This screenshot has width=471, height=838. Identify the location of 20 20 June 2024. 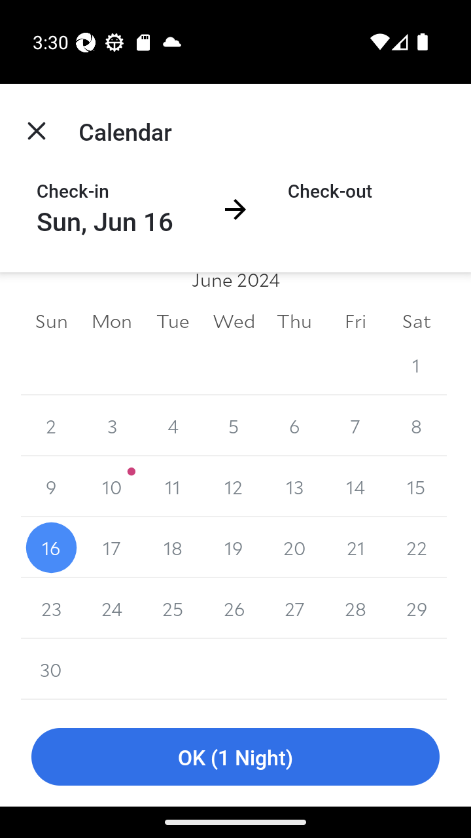
(294, 547).